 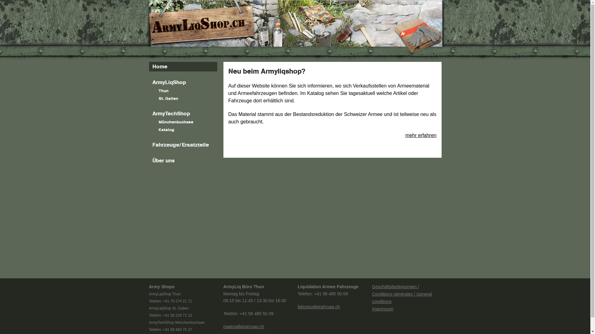 I want to click on materialliq(at)ruag.ch, so click(x=244, y=327).